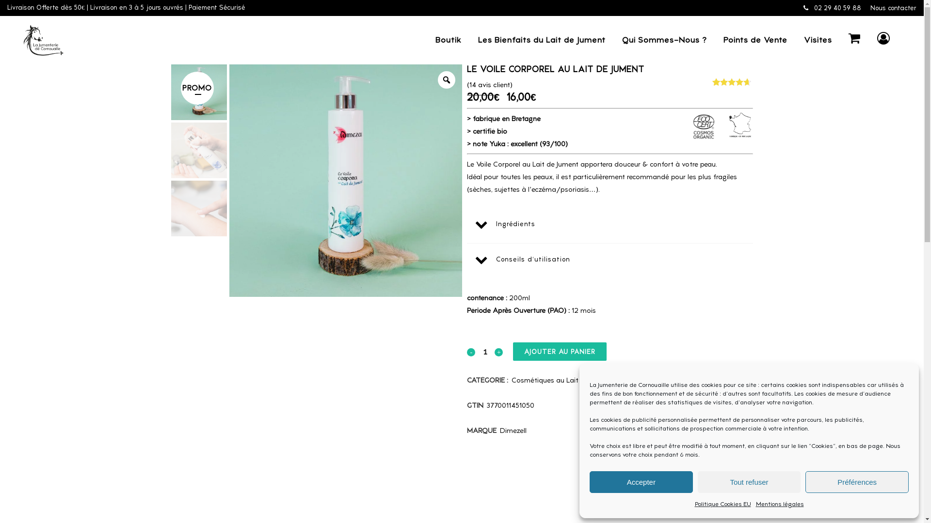 This screenshot has width=931, height=523. Describe the element at coordinates (448, 40) in the screenshot. I see `Boutik` at that location.